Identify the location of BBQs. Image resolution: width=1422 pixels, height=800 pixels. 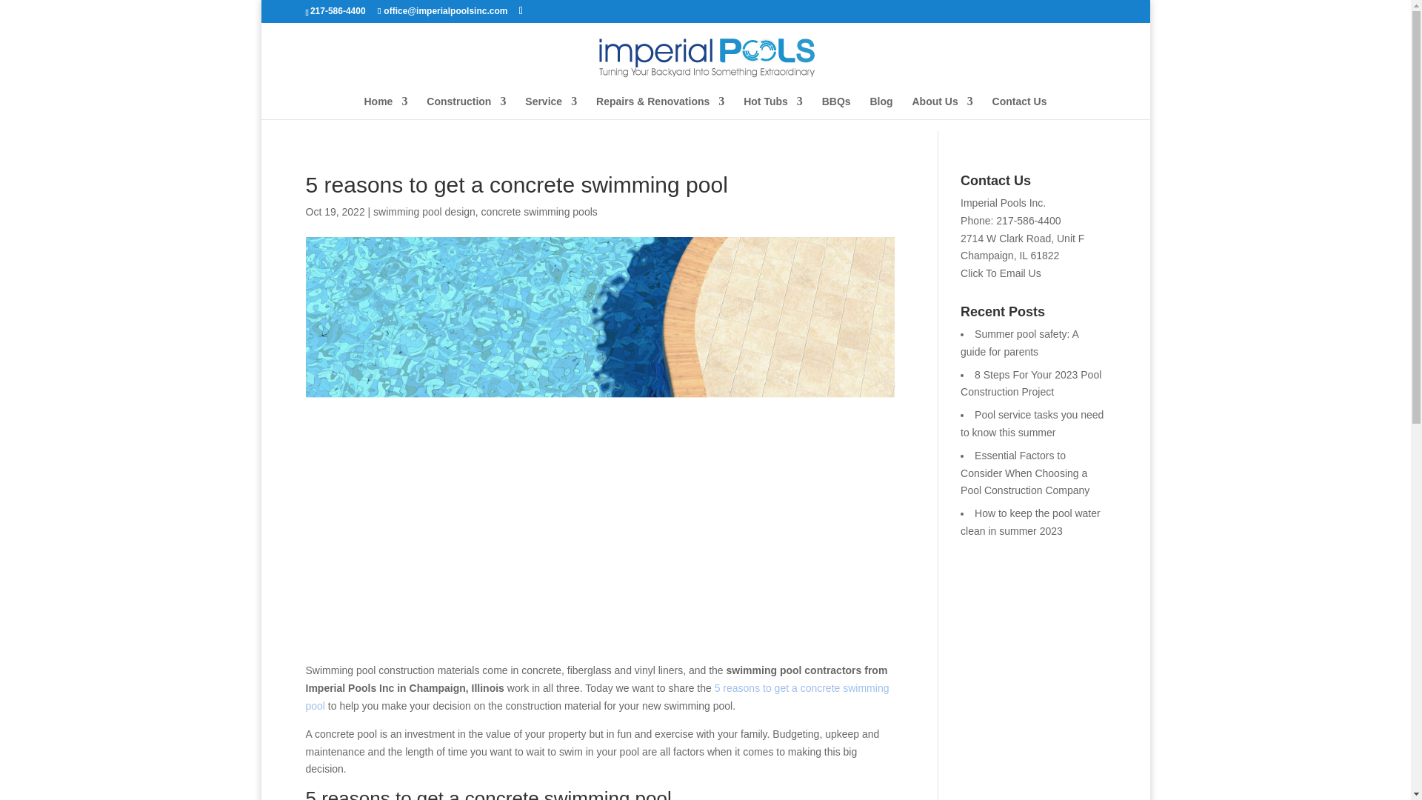
(835, 107).